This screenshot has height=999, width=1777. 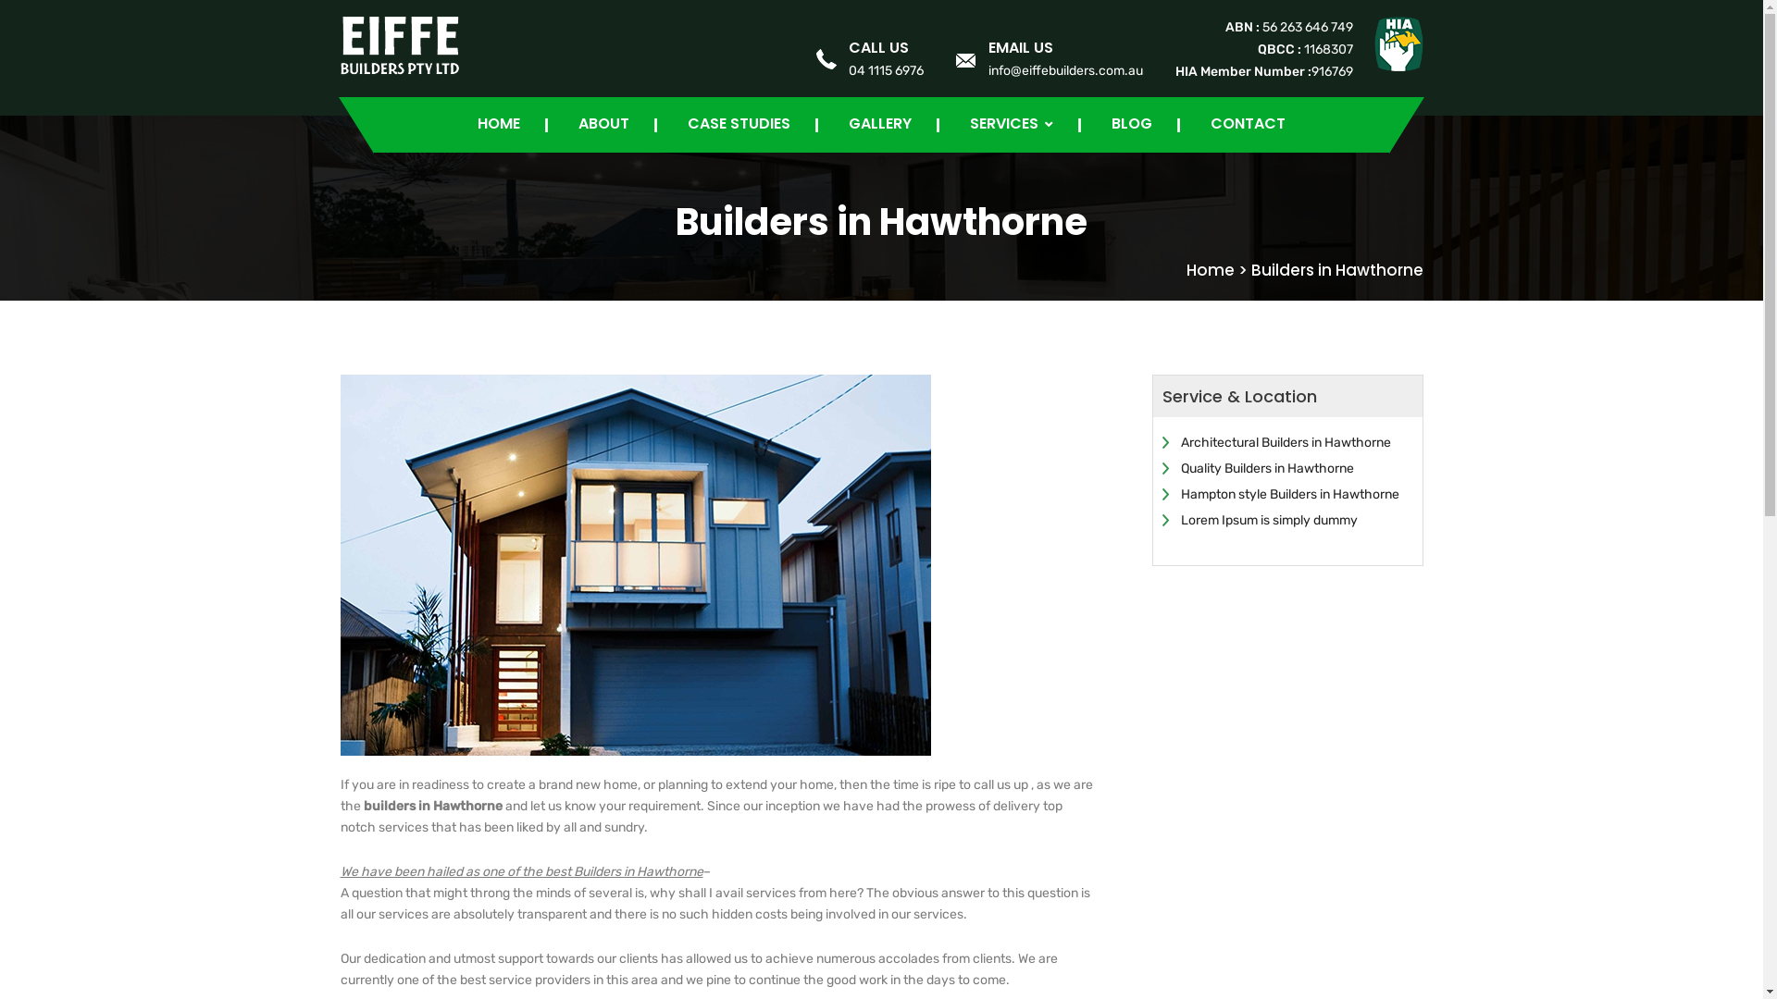 What do you see at coordinates (1012, 125) in the screenshot?
I see `SERVICES` at bounding box center [1012, 125].